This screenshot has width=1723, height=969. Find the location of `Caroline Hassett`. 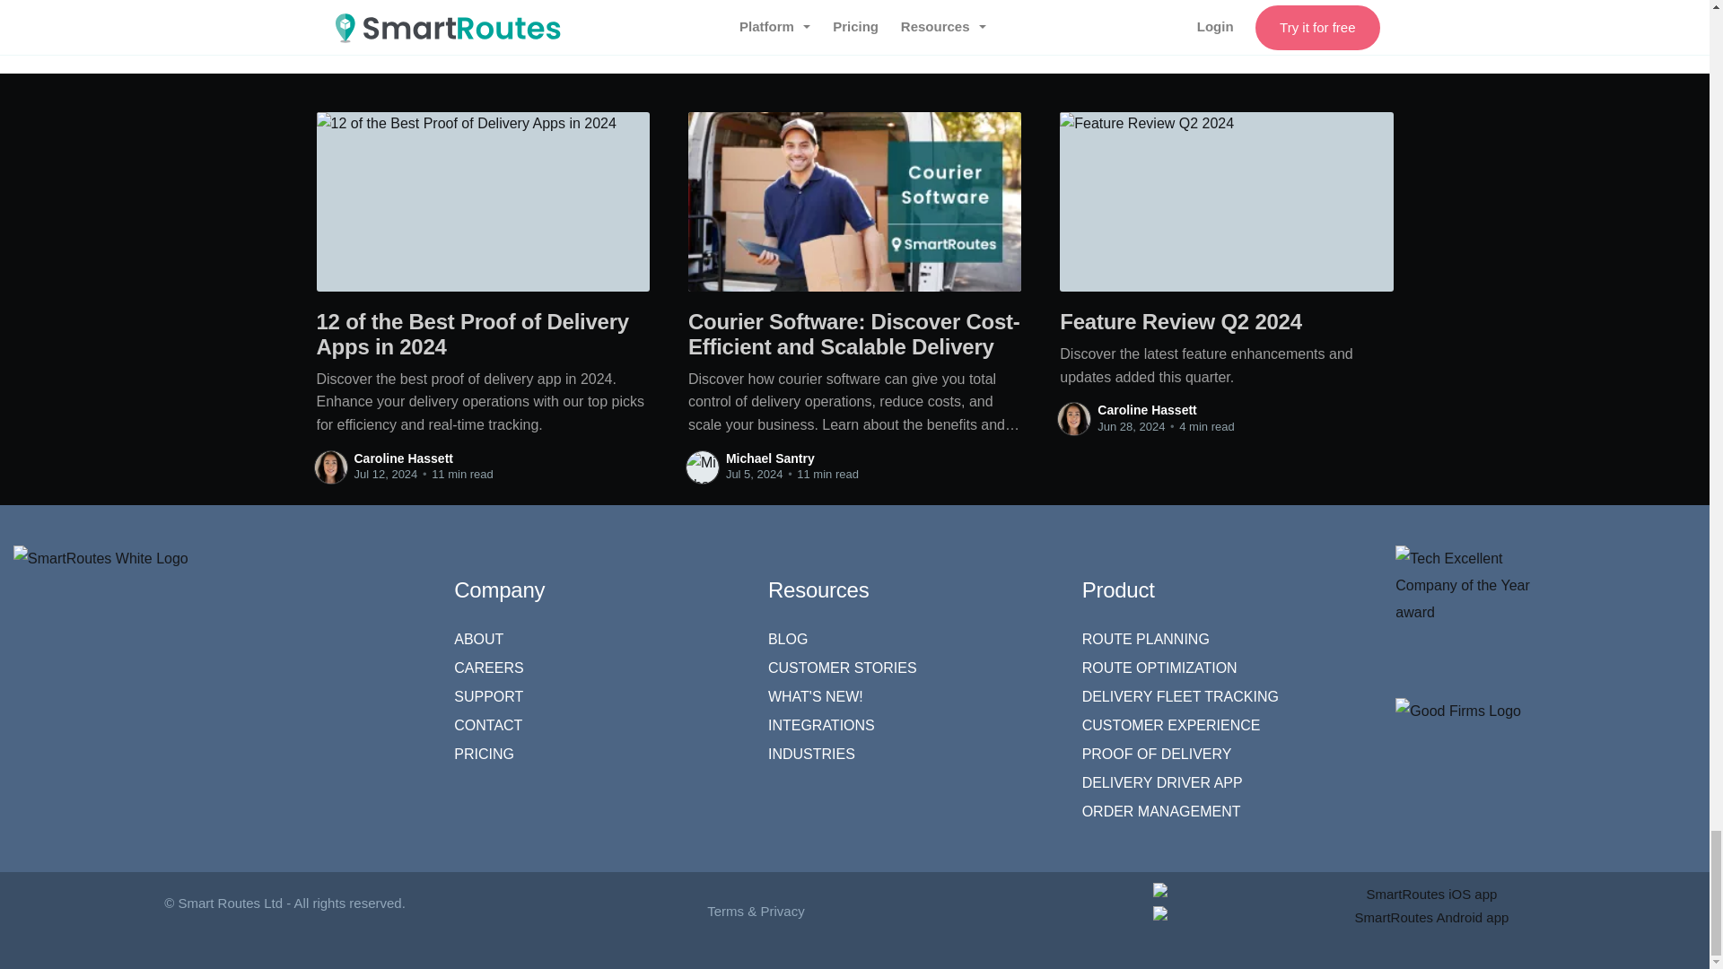

Caroline Hassett is located at coordinates (402, 458).